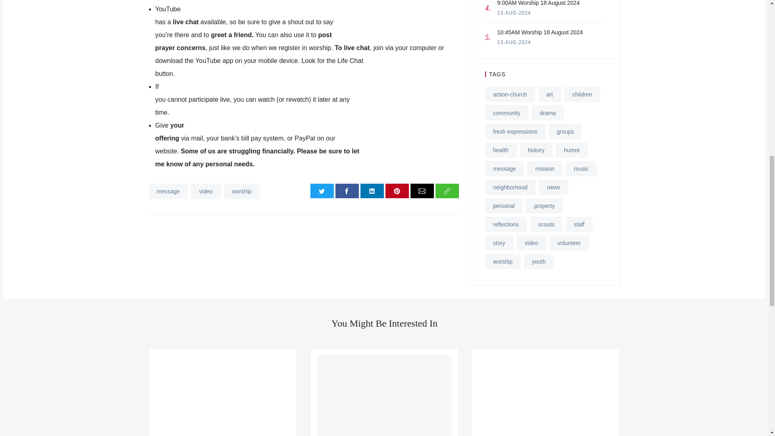  Describe the element at coordinates (241, 191) in the screenshot. I see `worship` at that location.